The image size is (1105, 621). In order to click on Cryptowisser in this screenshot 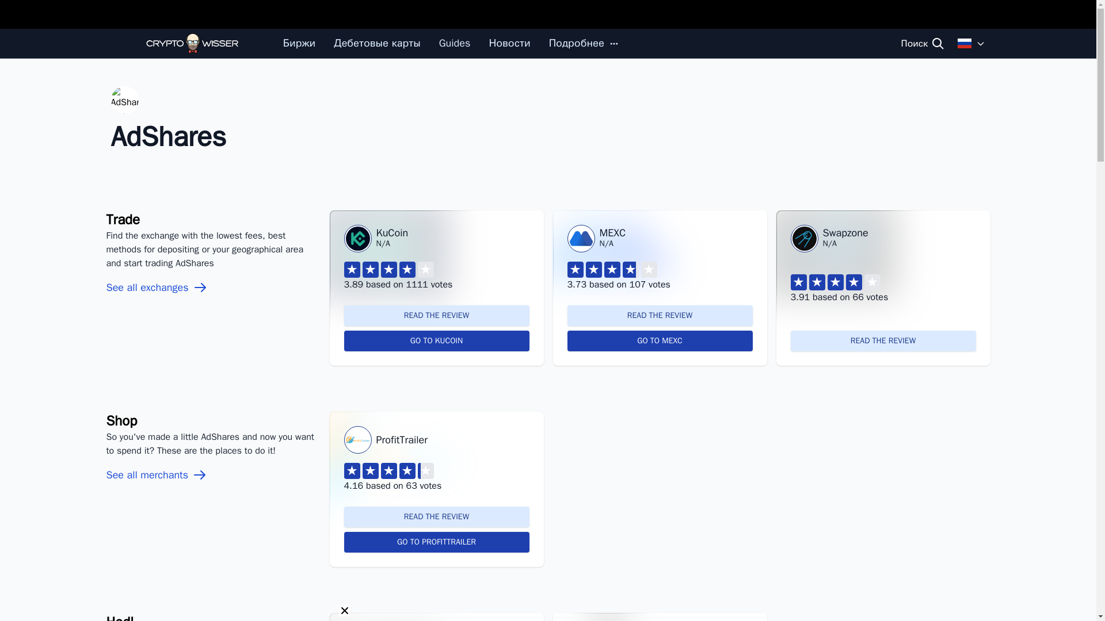, I will do `click(192, 43)`.